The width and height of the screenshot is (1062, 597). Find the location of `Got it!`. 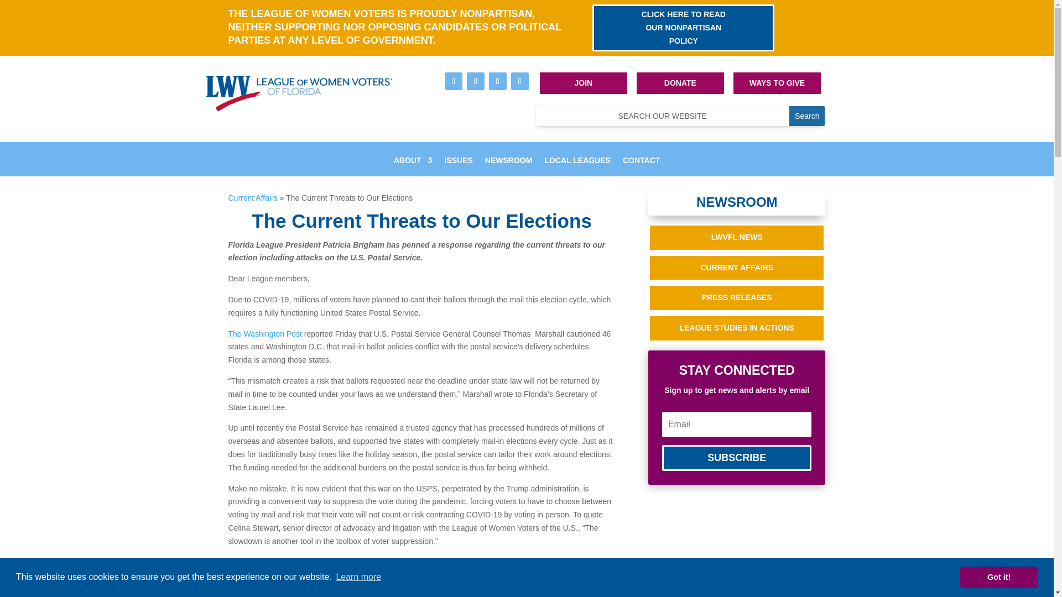

Got it! is located at coordinates (998, 577).